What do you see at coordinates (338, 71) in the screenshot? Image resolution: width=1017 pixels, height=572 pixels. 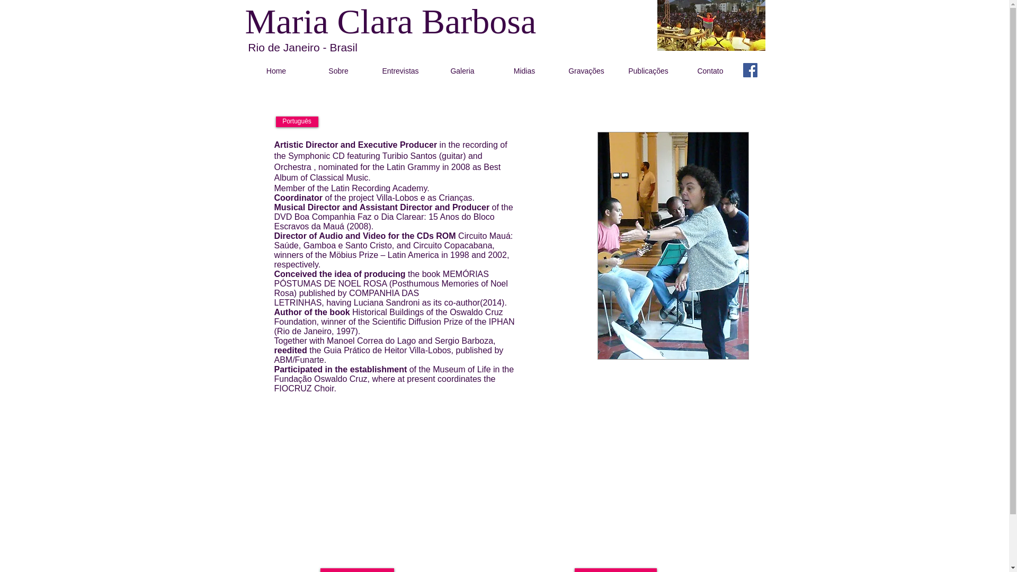 I see `Sobre` at bounding box center [338, 71].